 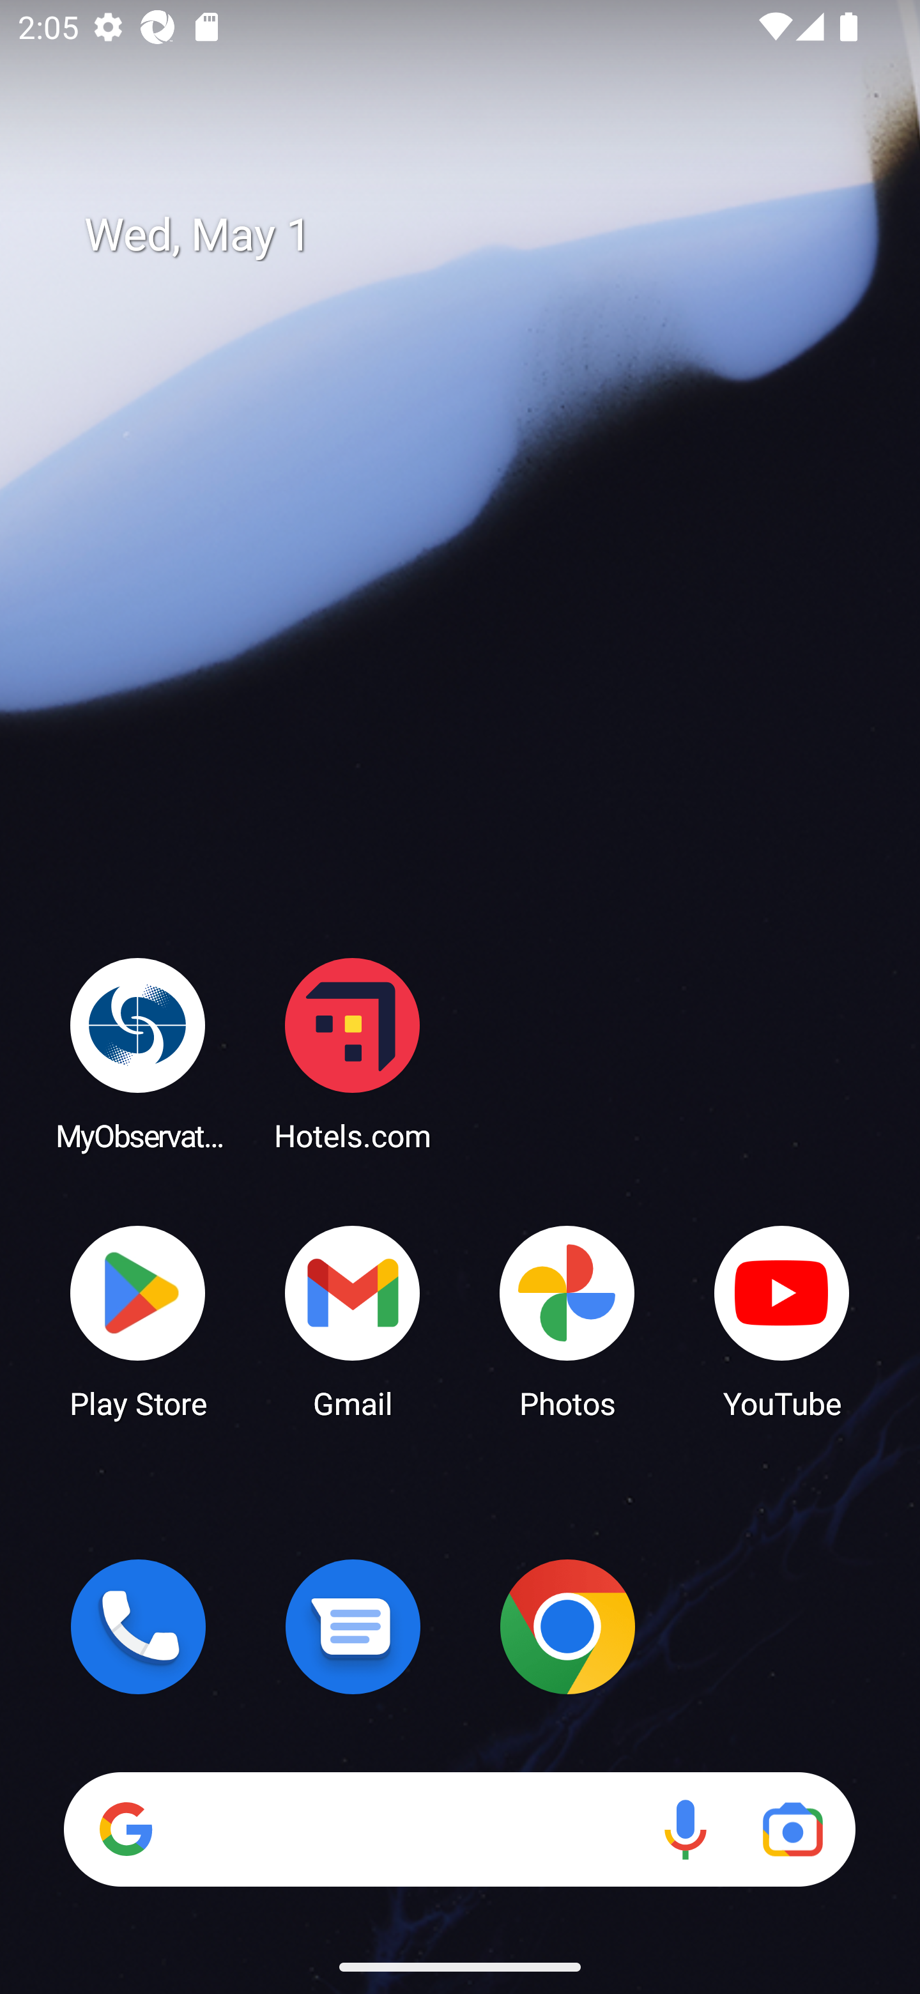 I want to click on Chrome, so click(x=567, y=1627).